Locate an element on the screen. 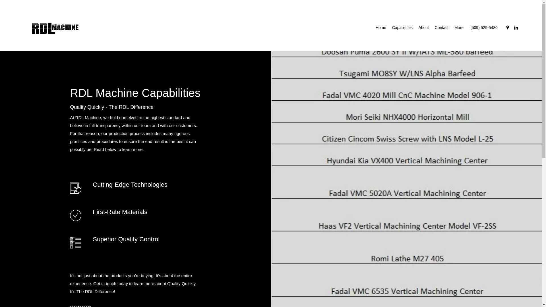 This screenshot has height=307, width=546. Contact is located at coordinates (441, 28).